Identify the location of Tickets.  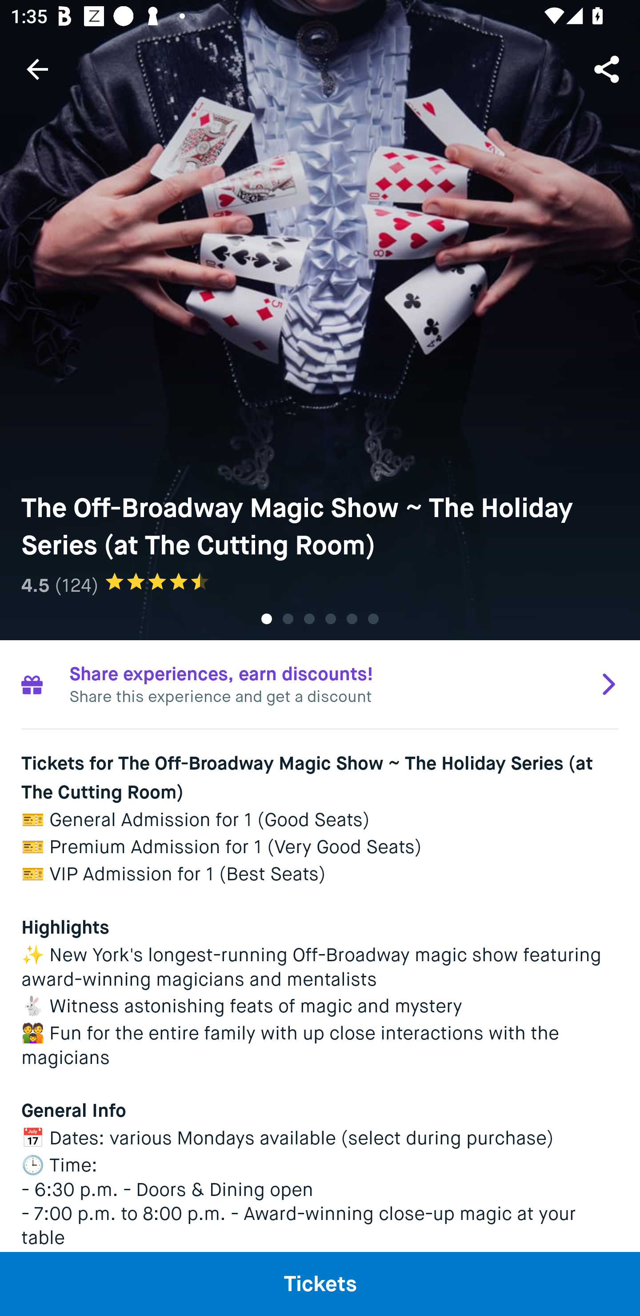
(320, 1284).